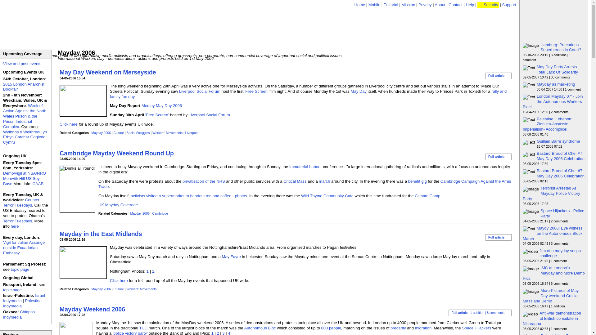 Image resolution: width=596 pixels, height=335 pixels. Describe the element at coordinates (167, 133) in the screenshot. I see `Workers' Movements` at that location.